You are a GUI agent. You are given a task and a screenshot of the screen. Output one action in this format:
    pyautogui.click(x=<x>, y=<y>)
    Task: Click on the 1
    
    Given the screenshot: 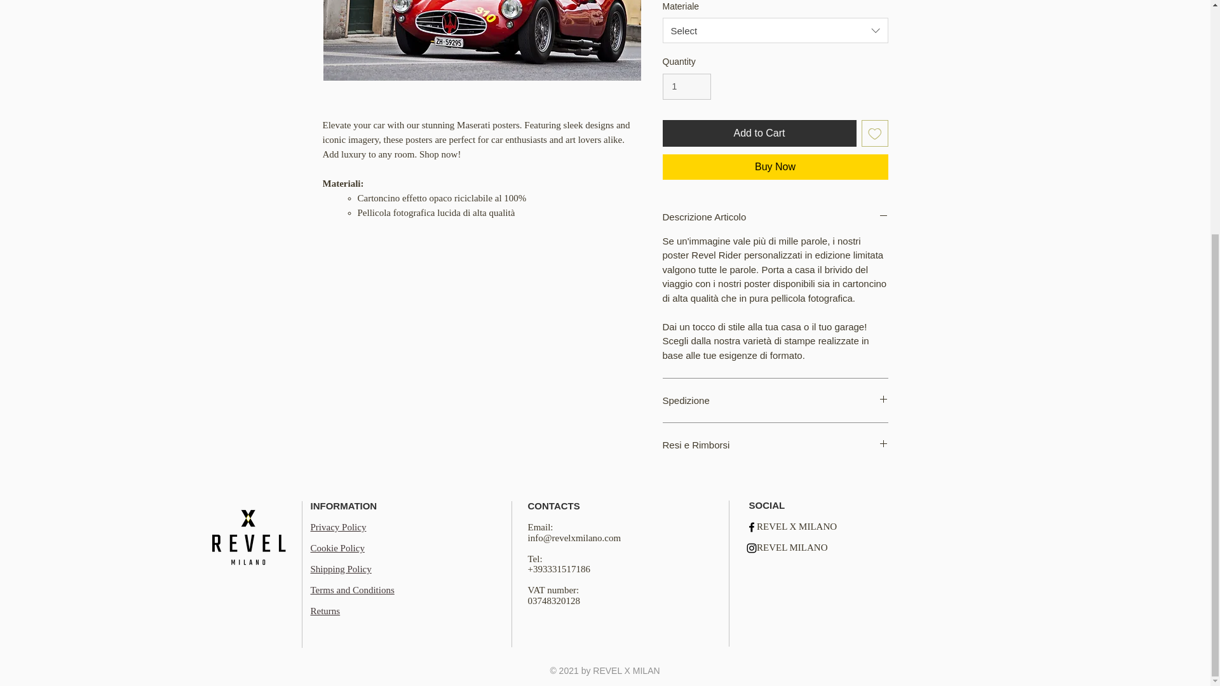 What is the action you would take?
    pyautogui.click(x=686, y=86)
    